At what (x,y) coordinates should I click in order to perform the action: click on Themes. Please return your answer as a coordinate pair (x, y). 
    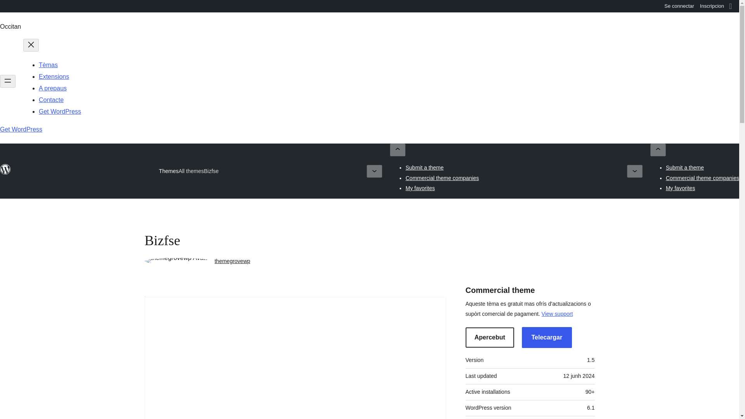
    Looking at the image, I should click on (169, 171).